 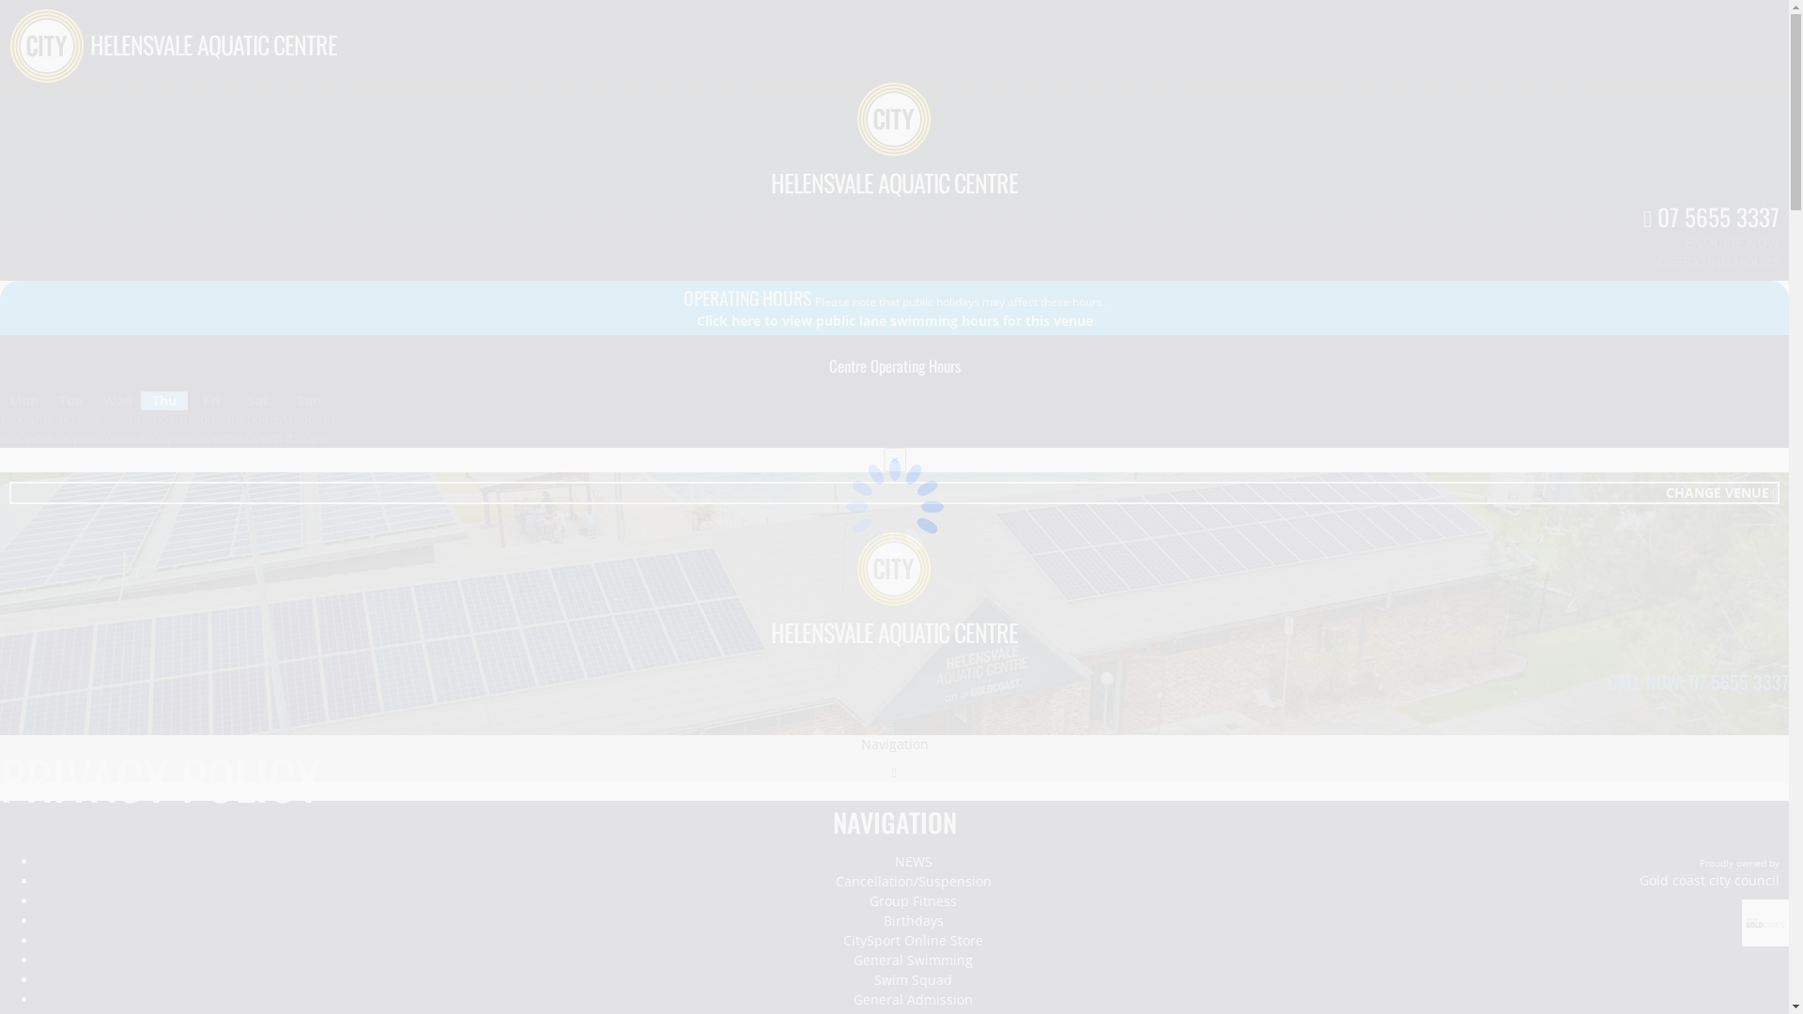 I want to click on 07 5655 3337, so click(x=1711, y=216).